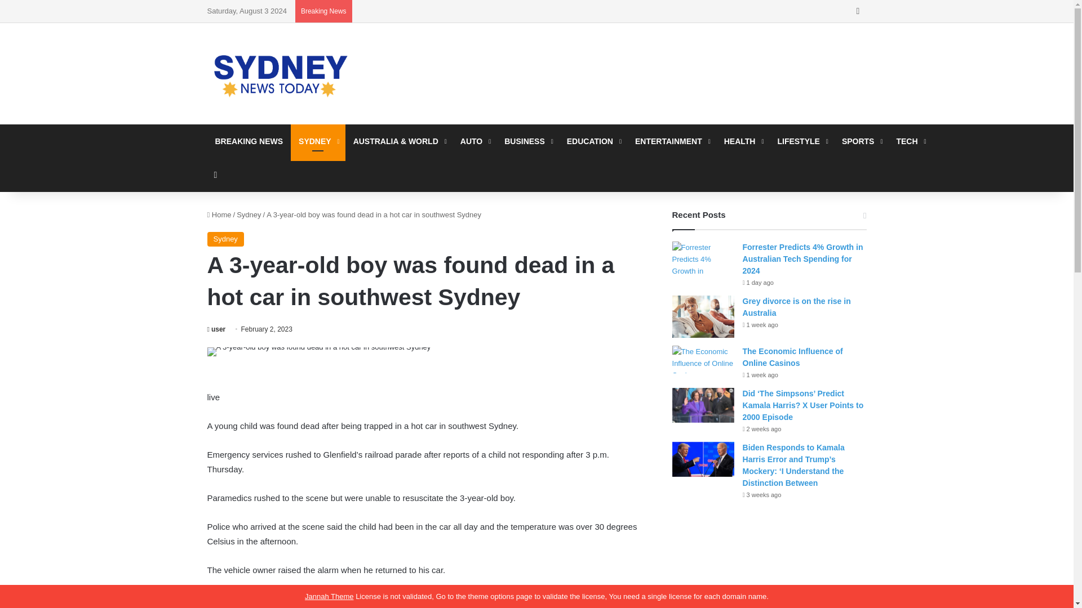 The image size is (1082, 608). Describe the element at coordinates (527, 141) in the screenshot. I see `BUSINESS` at that location.